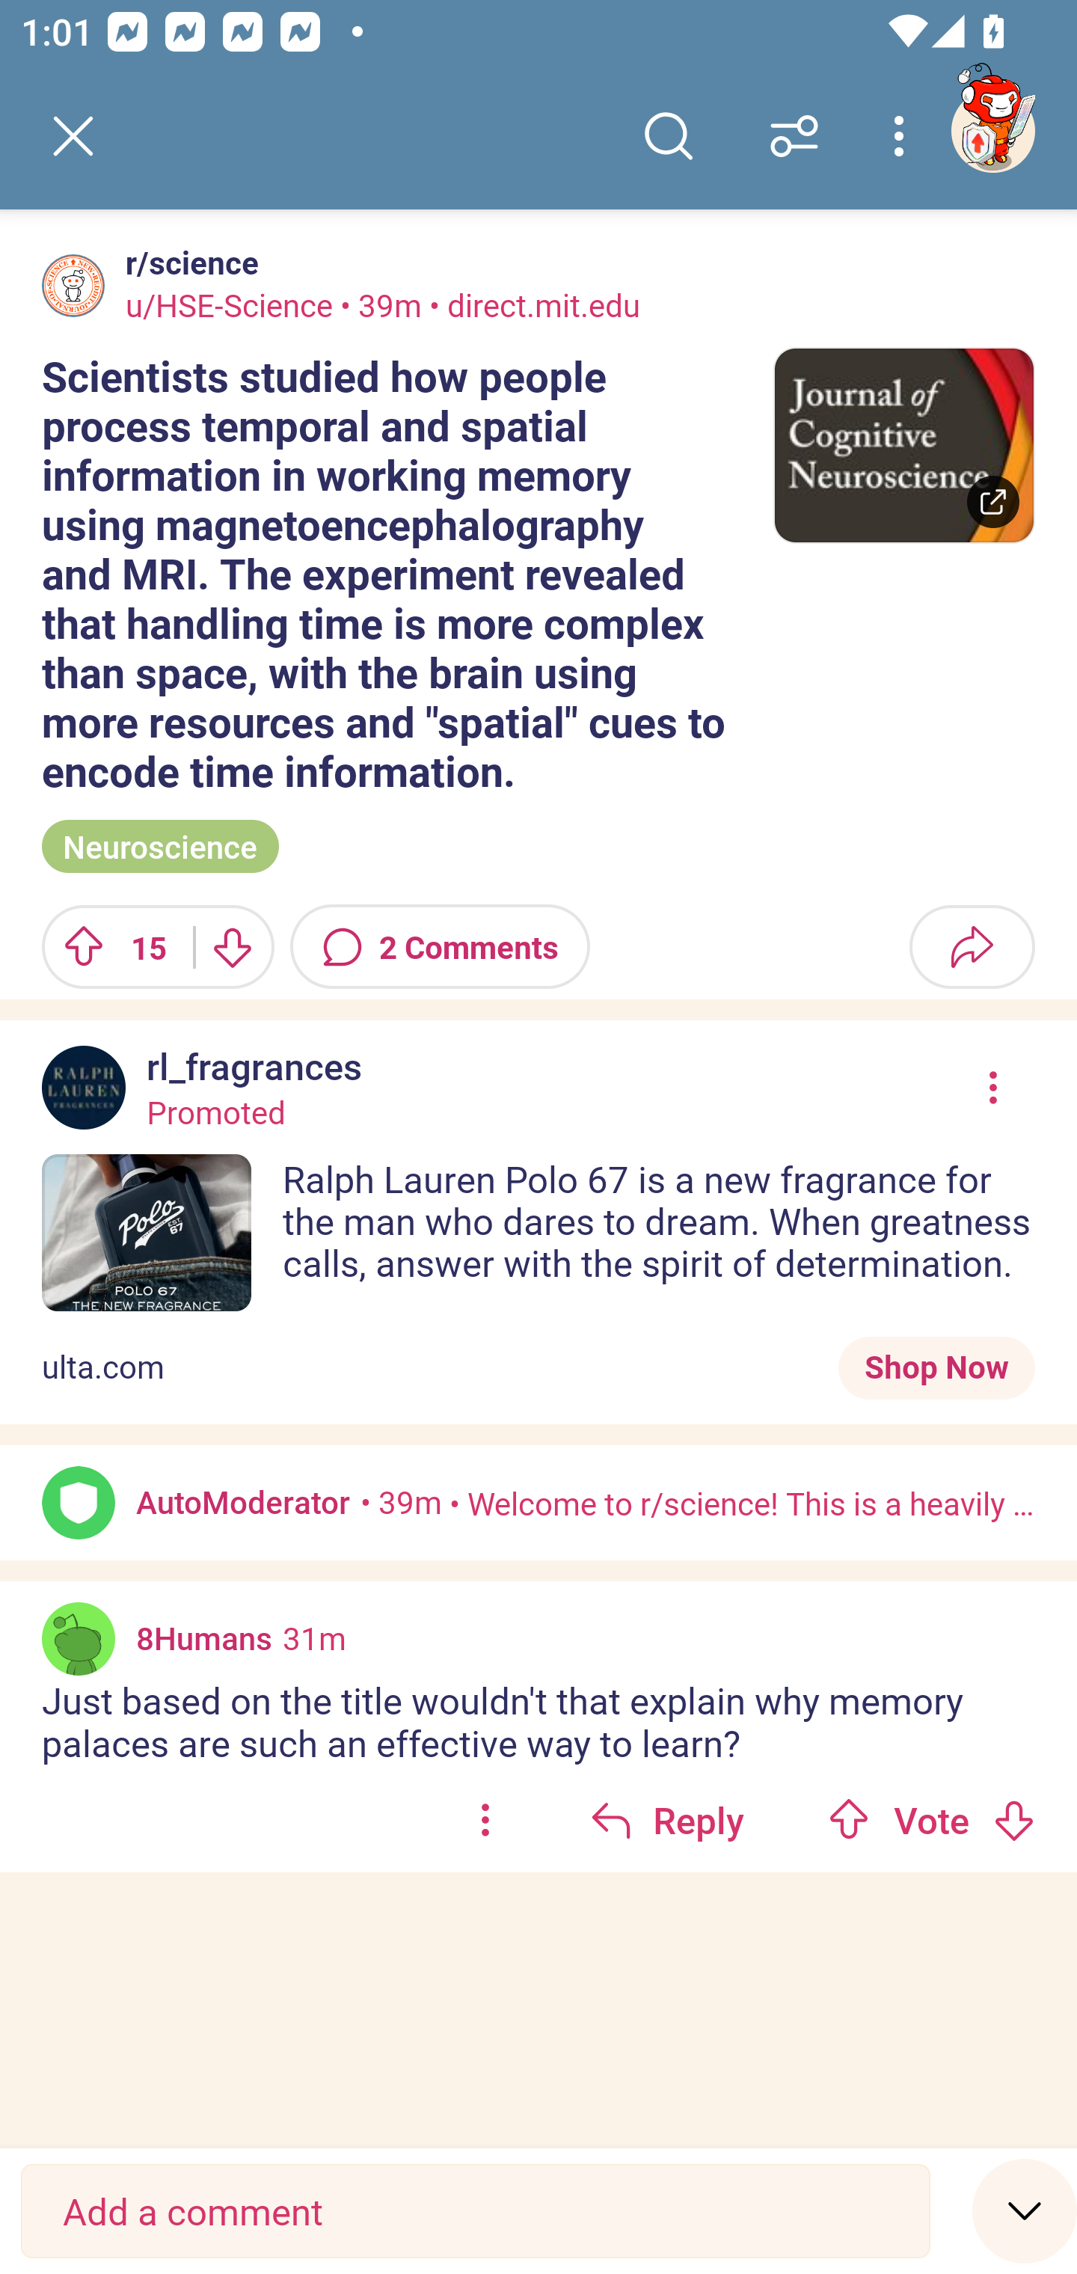  What do you see at coordinates (903, 136) in the screenshot?
I see `More options` at bounding box center [903, 136].